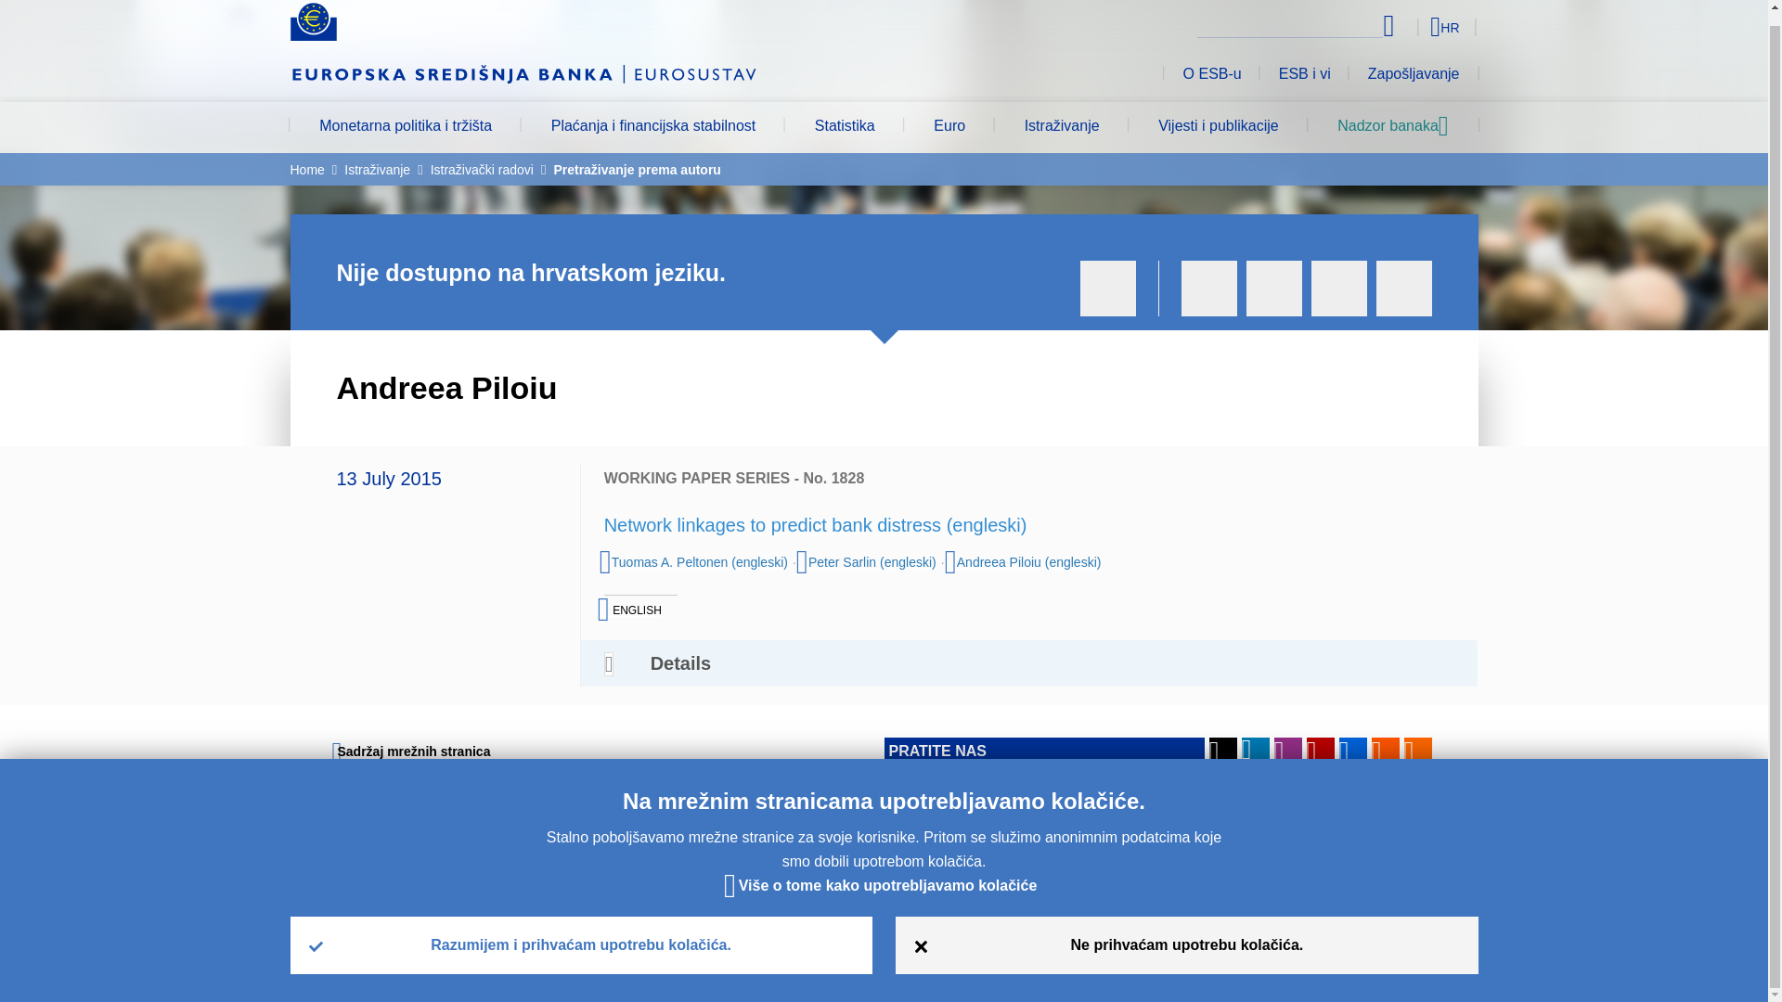 Image resolution: width=1782 pixels, height=1002 pixels. What do you see at coordinates (1412, 26) in the screenshot?
I see `Select language` at bounding box center [1412, 26].